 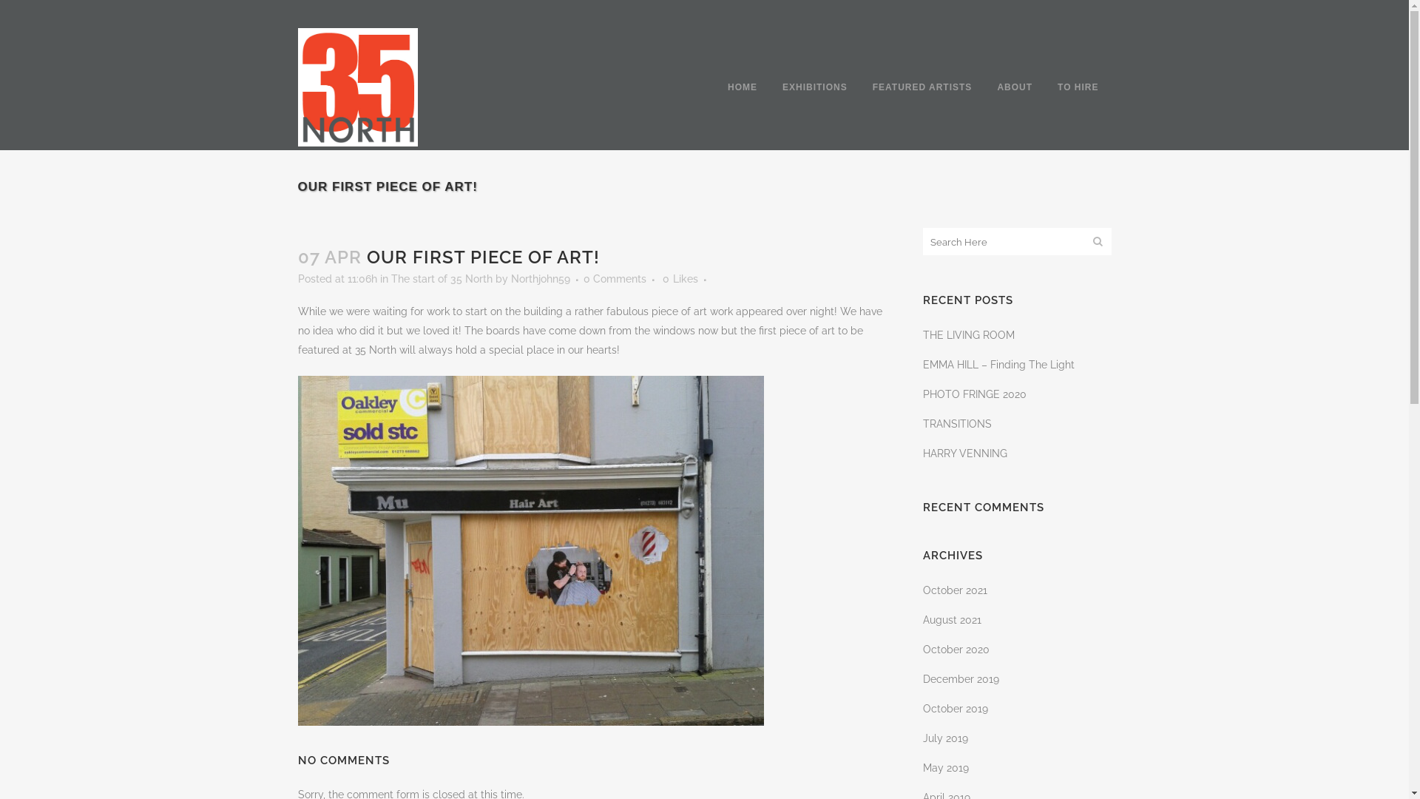 I want to click on July 2019, so click(x=945, y=738).